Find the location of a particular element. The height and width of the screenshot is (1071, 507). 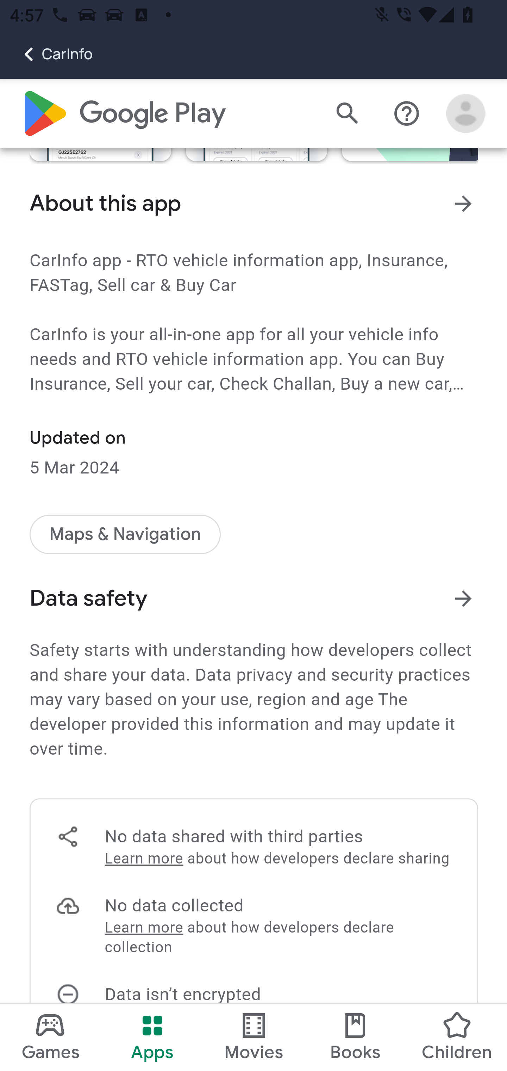

Learn more is located at coordinates (143, 928).